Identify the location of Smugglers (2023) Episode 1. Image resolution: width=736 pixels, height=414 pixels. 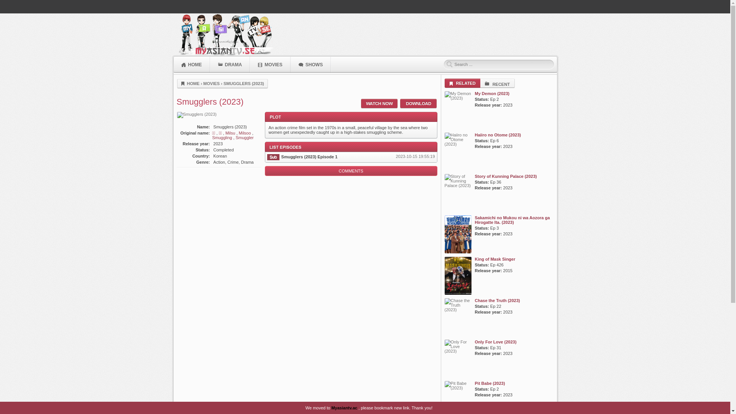
(310, 156).